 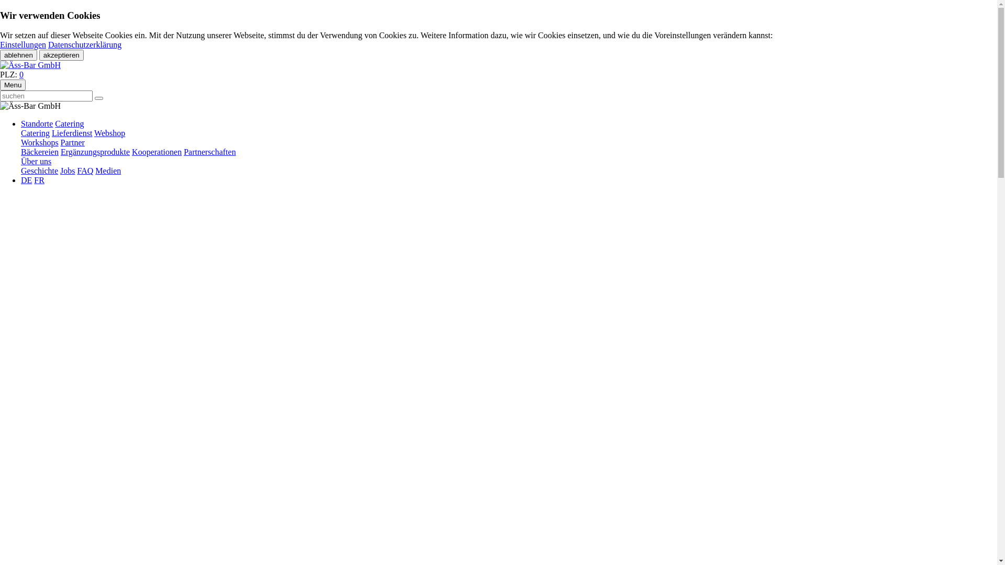 What do you see at coordinates (9, 74) in the screenshot?
I see `PLZ:` at bounding box center [9, 74].